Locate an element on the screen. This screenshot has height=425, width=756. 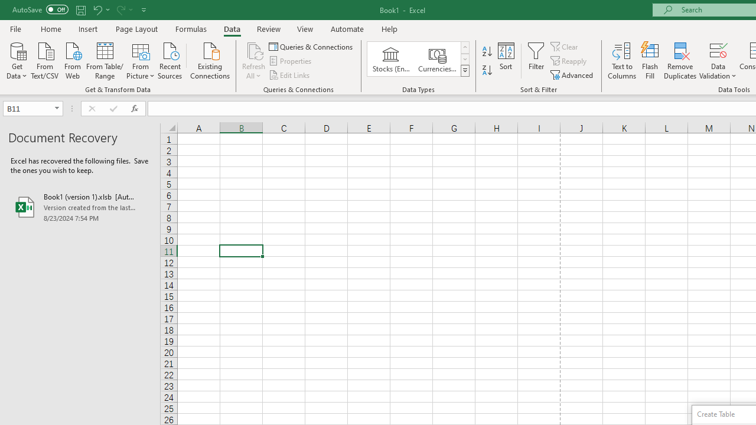
Sort A to Z is located at coordinates (487, 52).